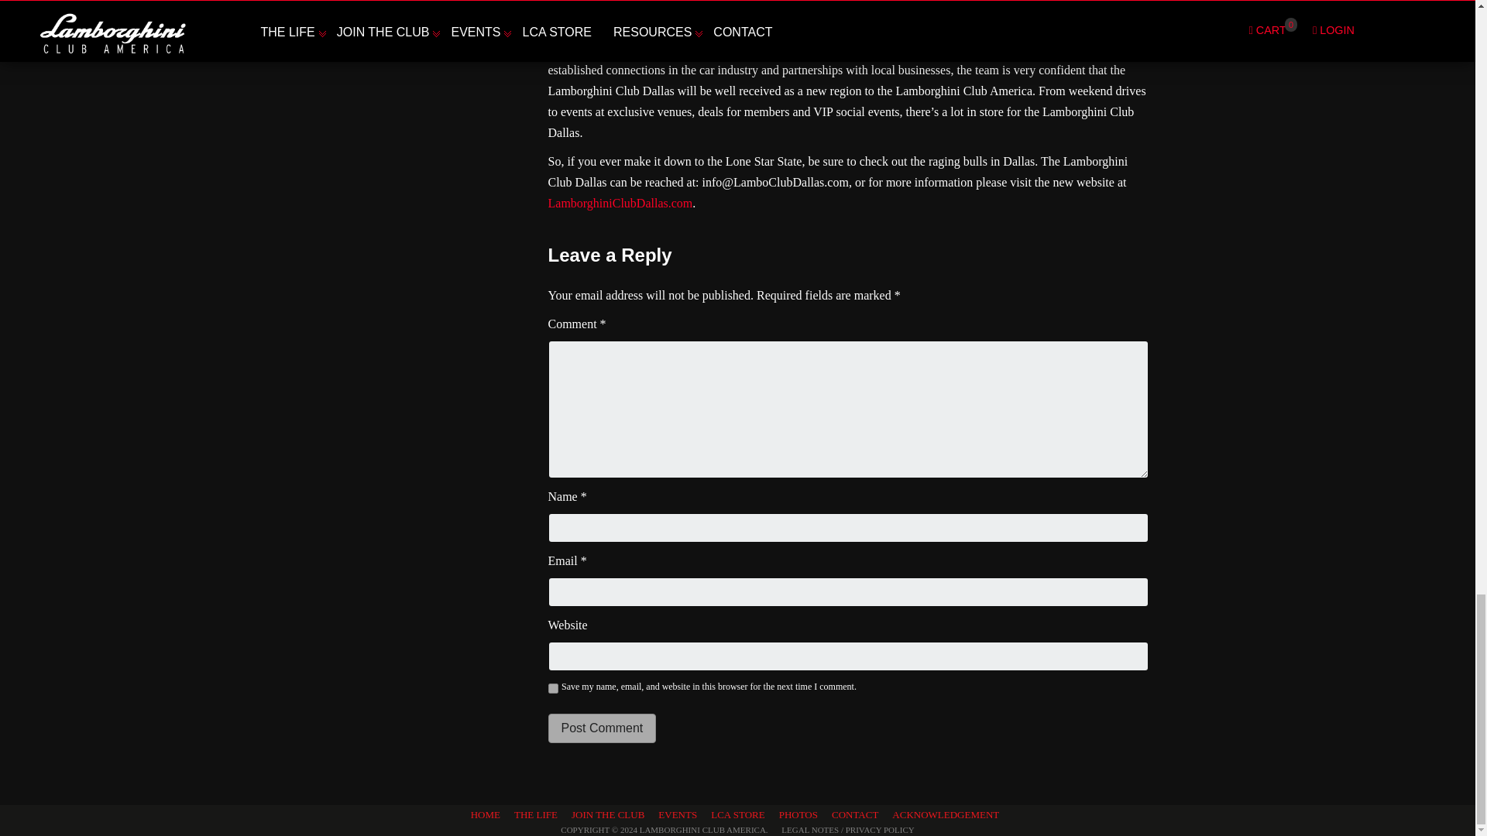 This screenshot has height=836, width=1487. What do you see at coordinates (553, 689) in the screenshot?
I see `yes` at bounding box center [553, 689].